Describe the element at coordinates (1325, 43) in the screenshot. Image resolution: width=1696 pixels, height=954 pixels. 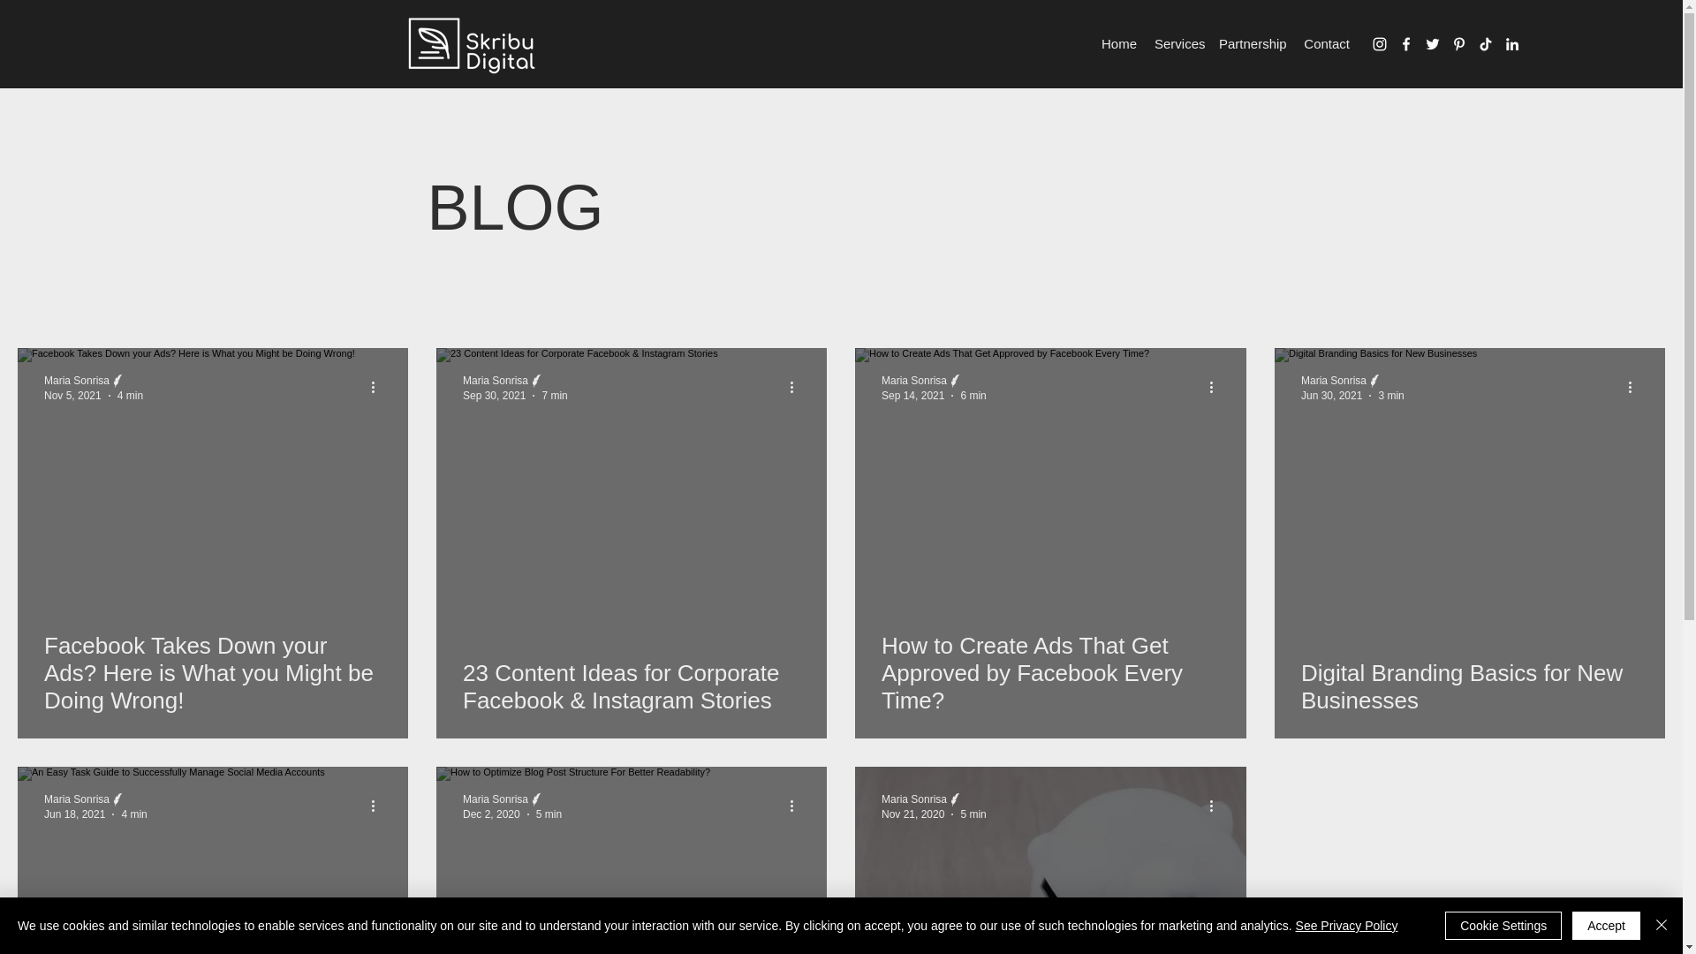
I see `Contact` at that location.